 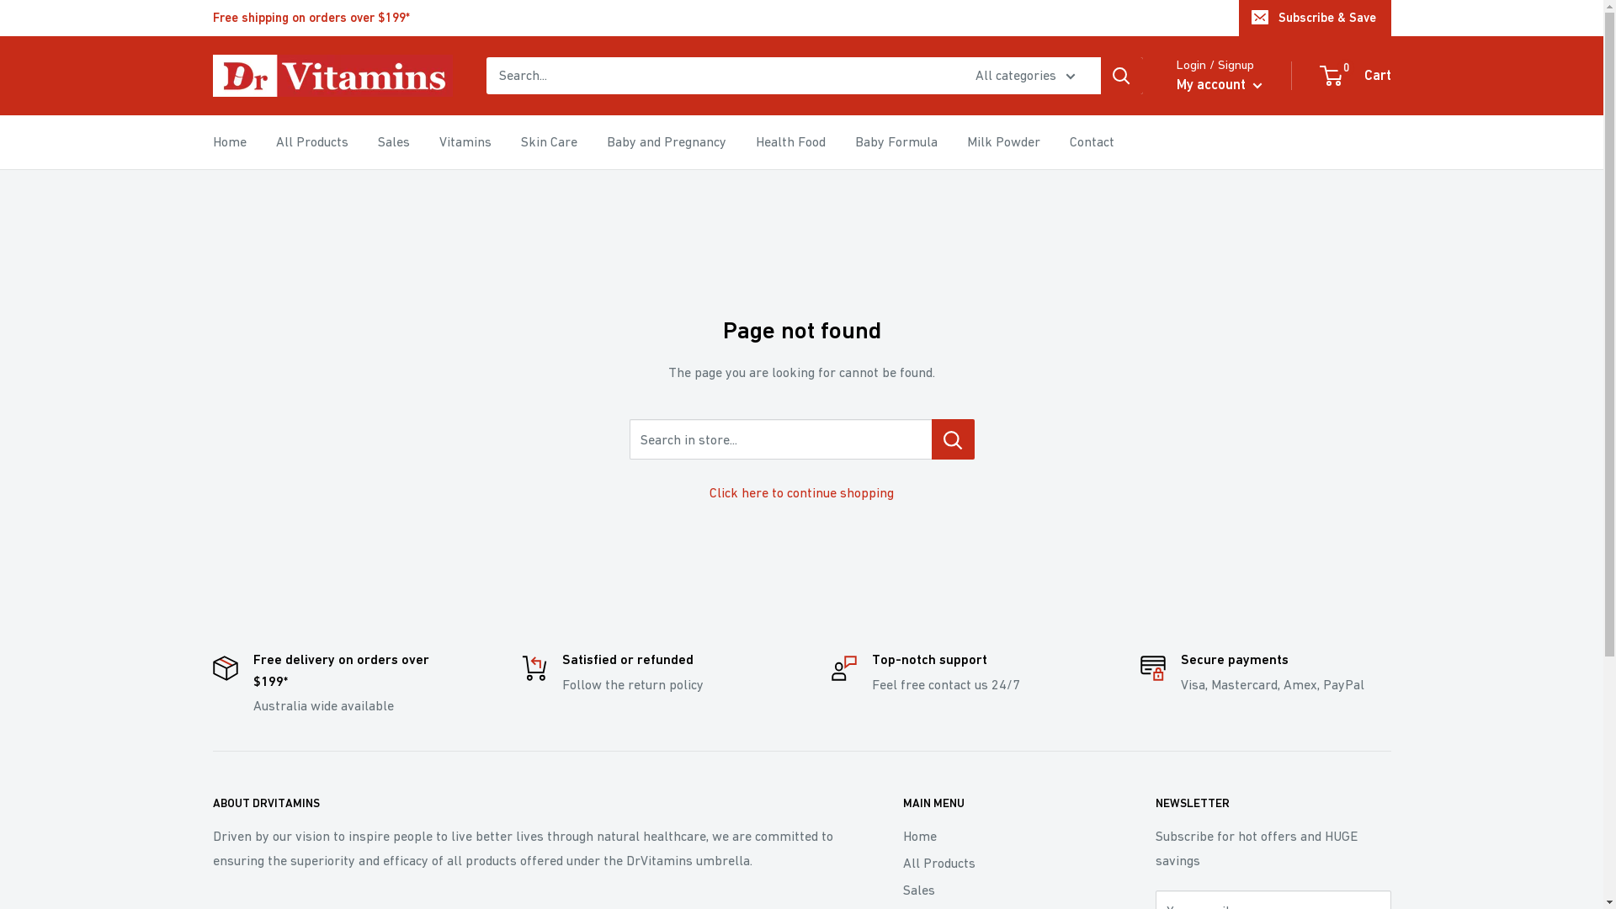 I want to click on Vitamins, so click(x=465, y=142).